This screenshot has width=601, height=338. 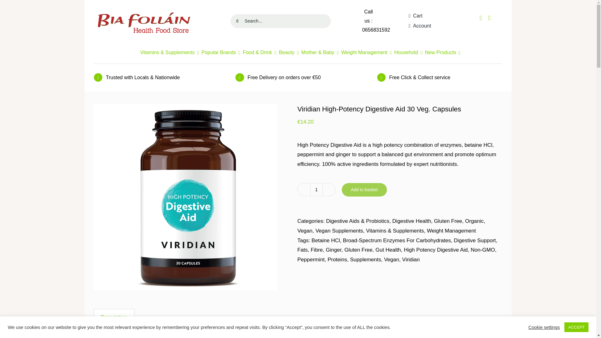 I want to click on Popular Brands, so click(x=298, y=21).